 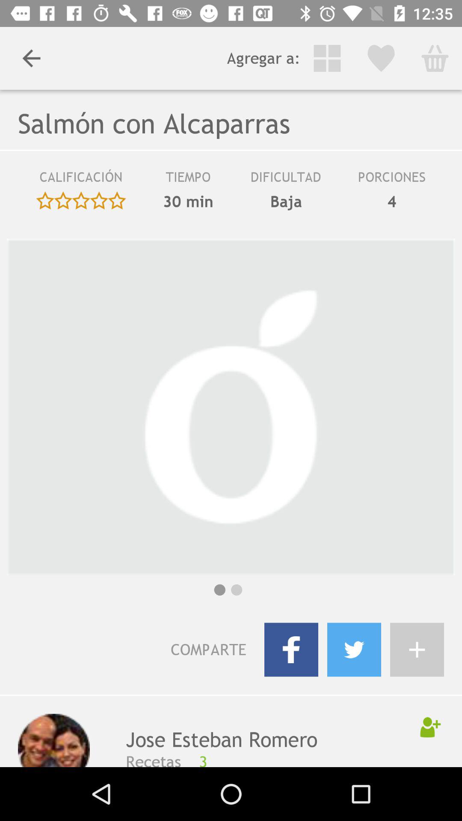 What do you see at coordinates (286, 201) in the screenshot?
I see `select the icon below the dificultad icon` at bounding box center [286, 201].